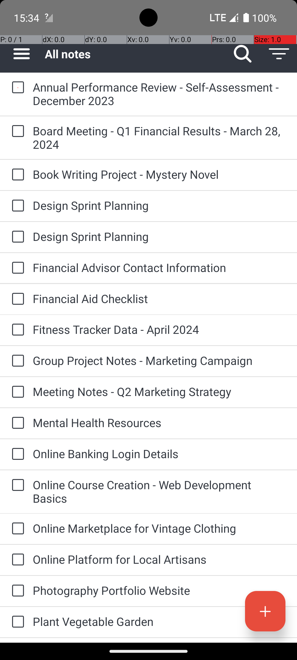  What do you see at coordinates (16, 423) in the screenshot?
I see `to-do: Mental Health Resources` at bounding box center [16, 423].